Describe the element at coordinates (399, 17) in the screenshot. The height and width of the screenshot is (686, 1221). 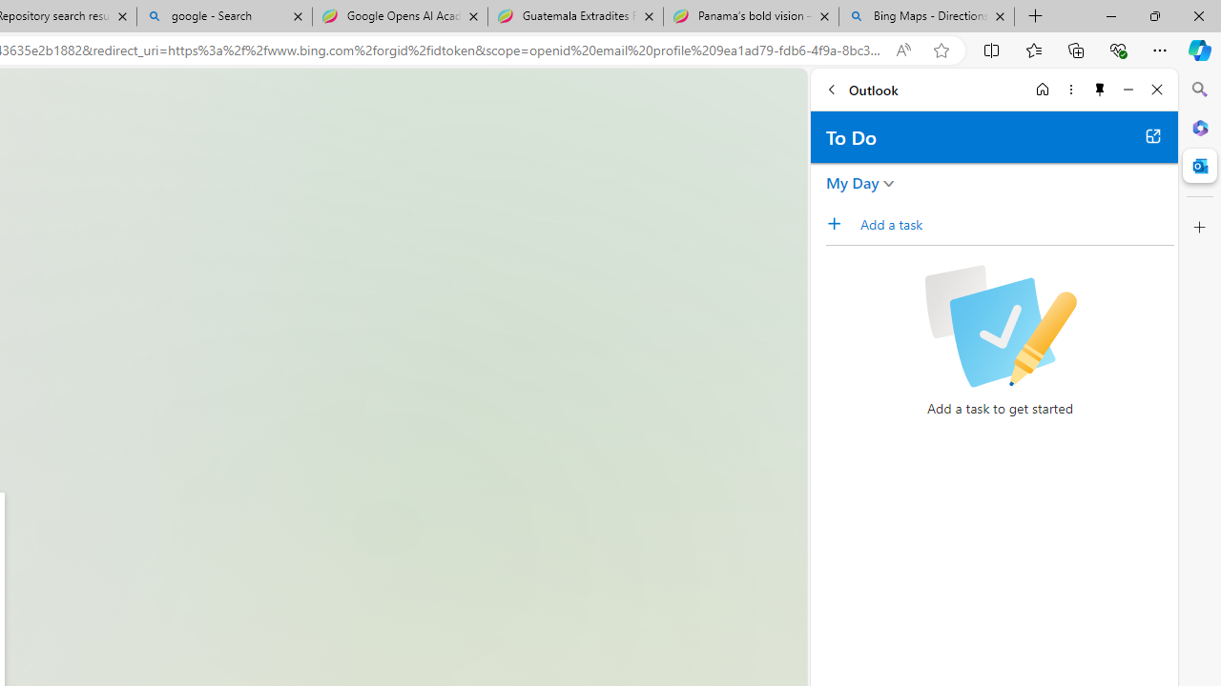
I see `Google Opens AI Academy for Startups - Nearshore Americas` at that location.